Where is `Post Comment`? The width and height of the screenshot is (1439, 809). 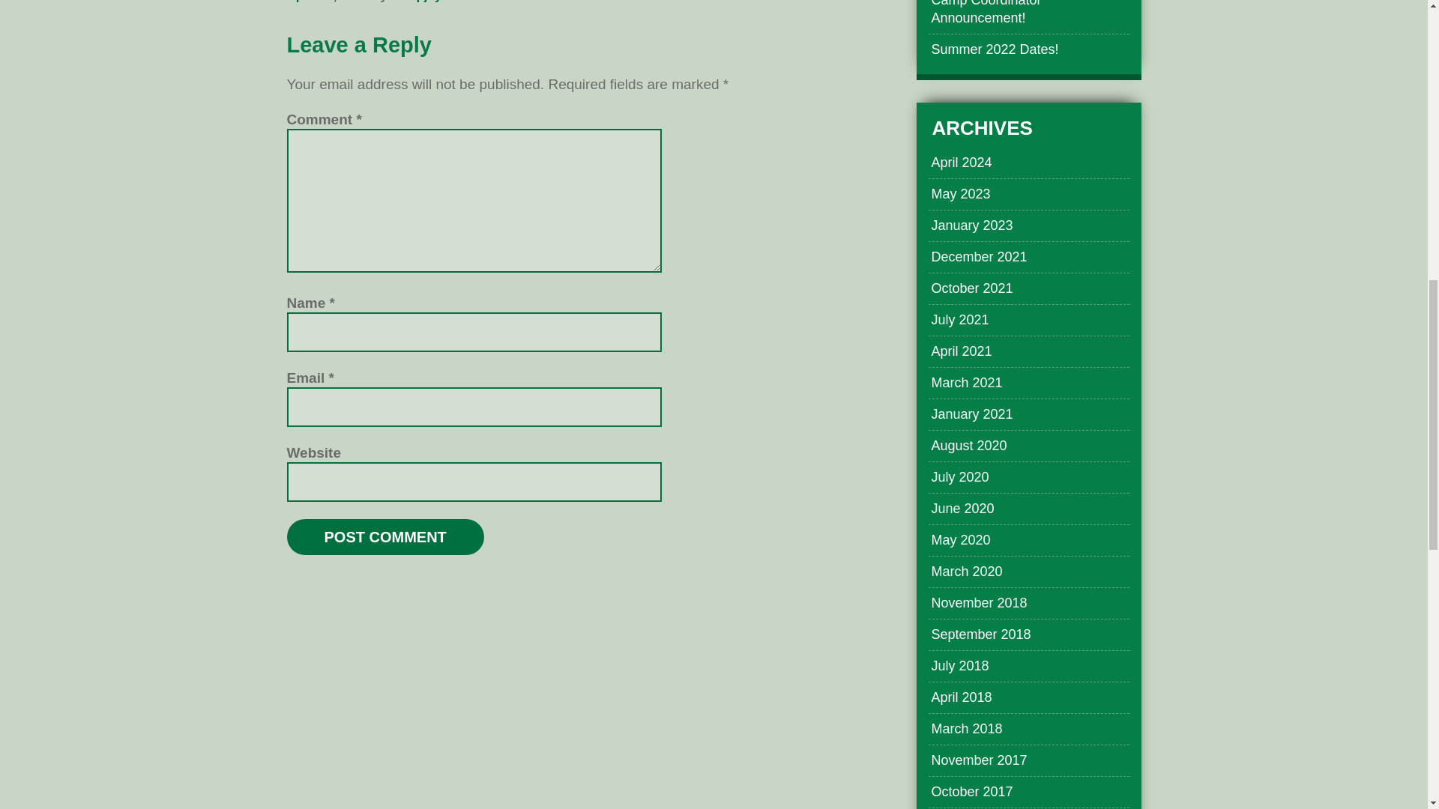
Post Comment is located at coordinates (385, 536).